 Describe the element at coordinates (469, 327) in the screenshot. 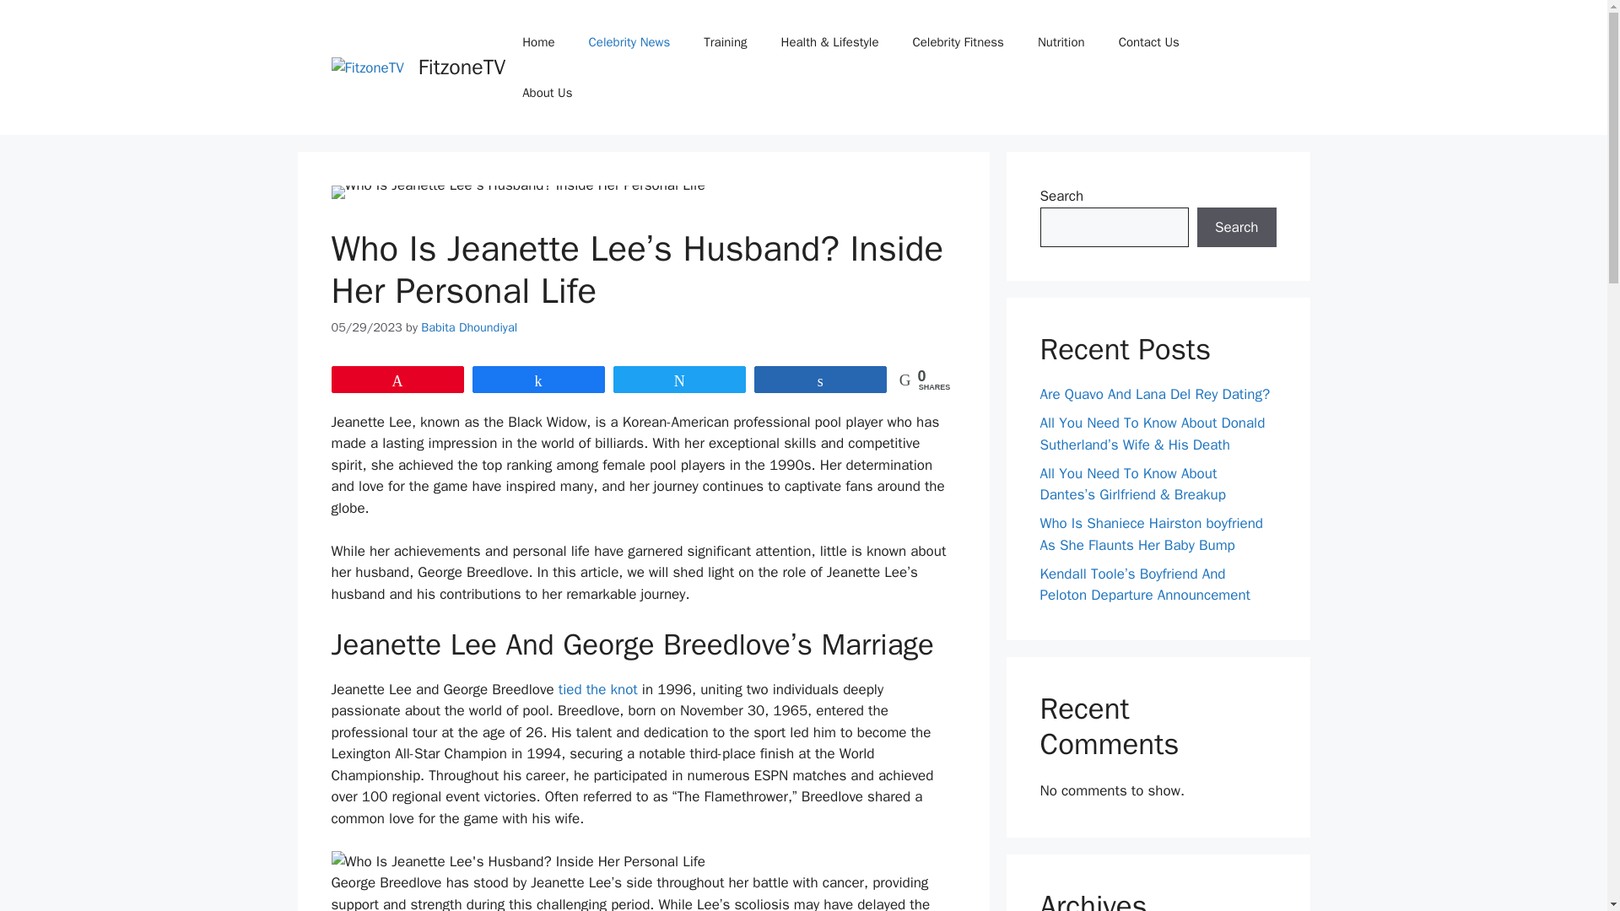

I see `View all posts by Babita Dhoundiyal` at that location.